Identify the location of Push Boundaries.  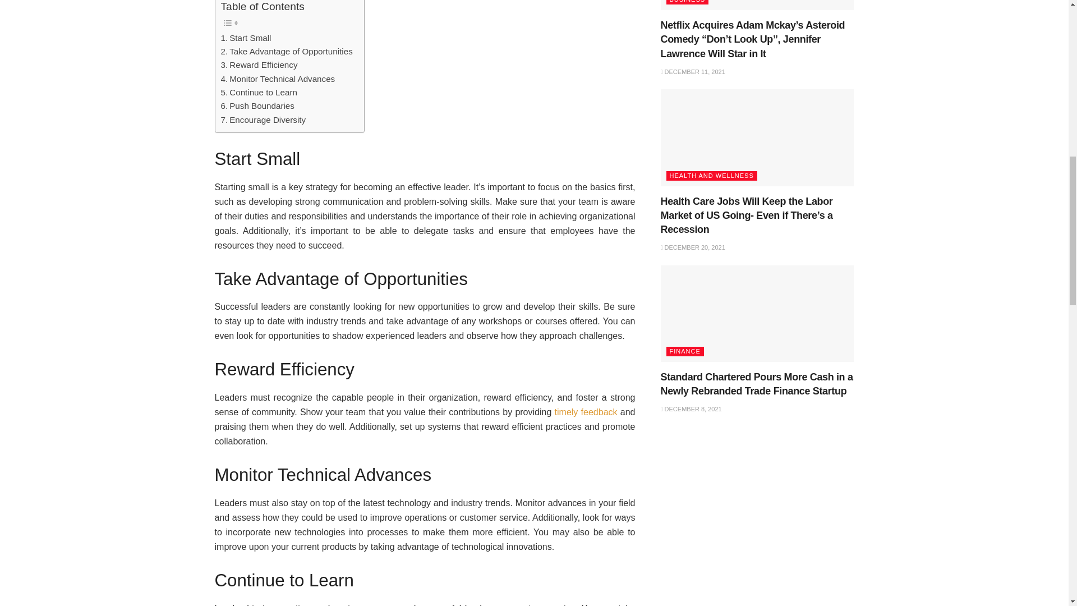
(257, 105).